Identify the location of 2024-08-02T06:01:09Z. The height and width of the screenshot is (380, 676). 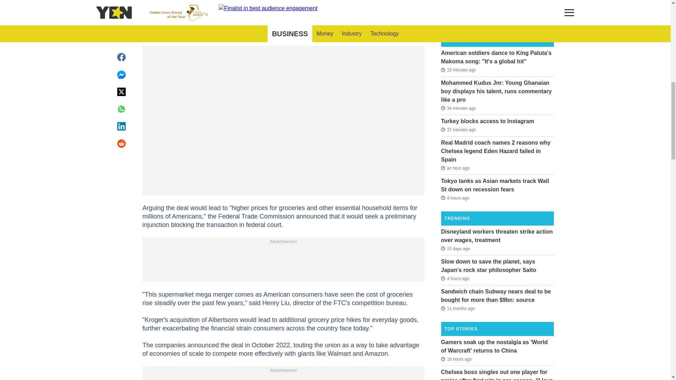
(455, 168).